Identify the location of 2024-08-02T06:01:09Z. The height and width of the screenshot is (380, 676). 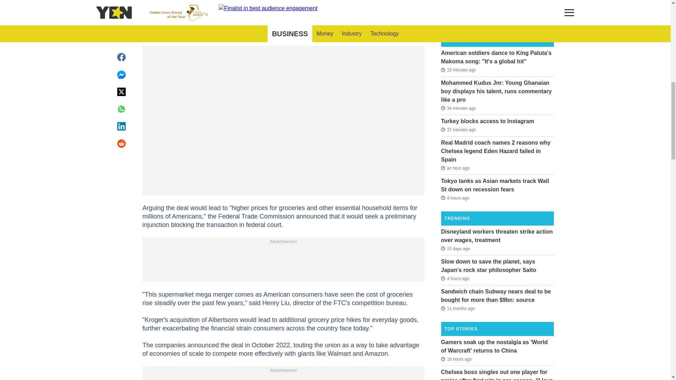
(455, 168).